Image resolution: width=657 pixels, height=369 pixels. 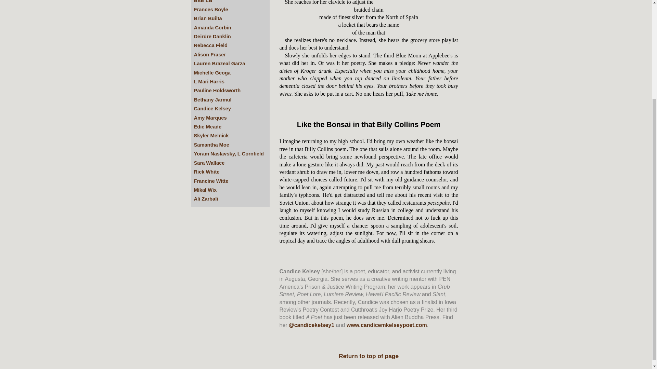 What do you see at coordinates (211, 180) in the screenshot?
I see `Francine Witte` at bounding box center [211, 180].